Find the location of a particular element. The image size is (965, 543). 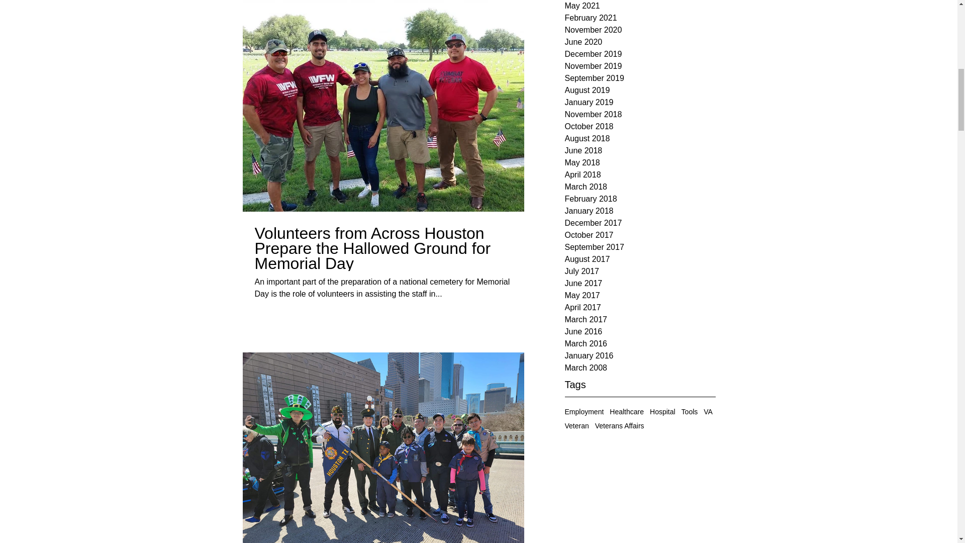

May 2021 is located at coordinates (640, 6).